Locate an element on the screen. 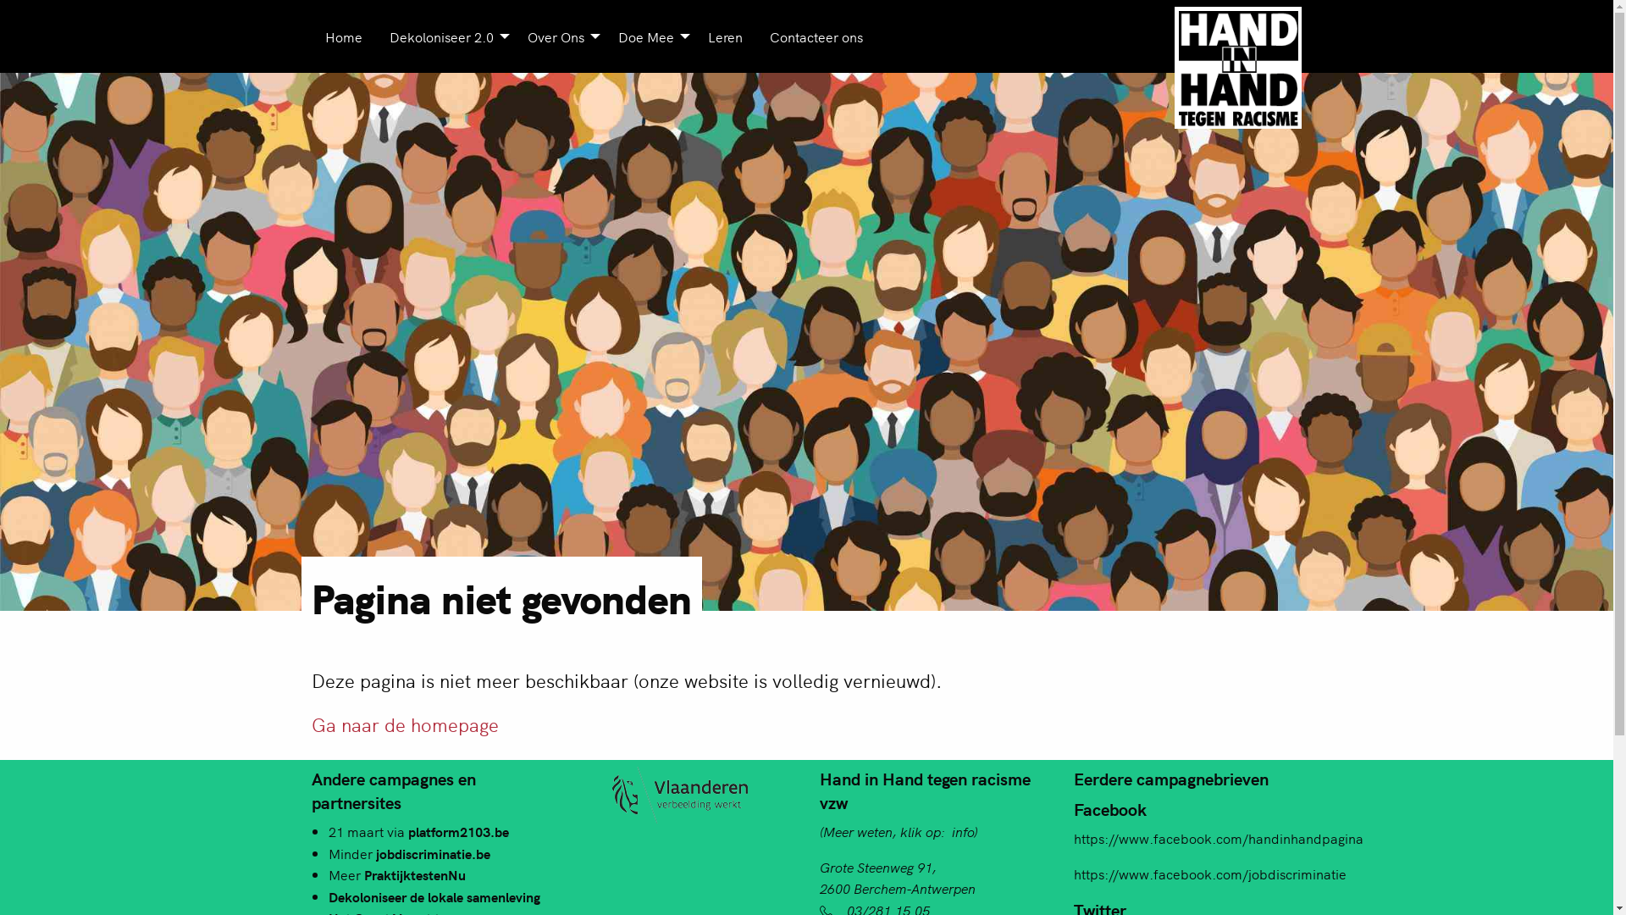 This screenshot has width=1626, height=915. Ga naar de homepage is located at coordinates (405, 724).